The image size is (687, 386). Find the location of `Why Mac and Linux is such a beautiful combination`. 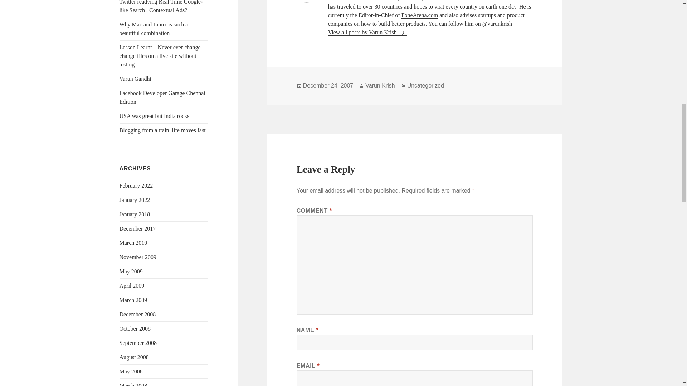

Why Mac and Linux is such a beautiful combination is located at coordinates (154, 29).